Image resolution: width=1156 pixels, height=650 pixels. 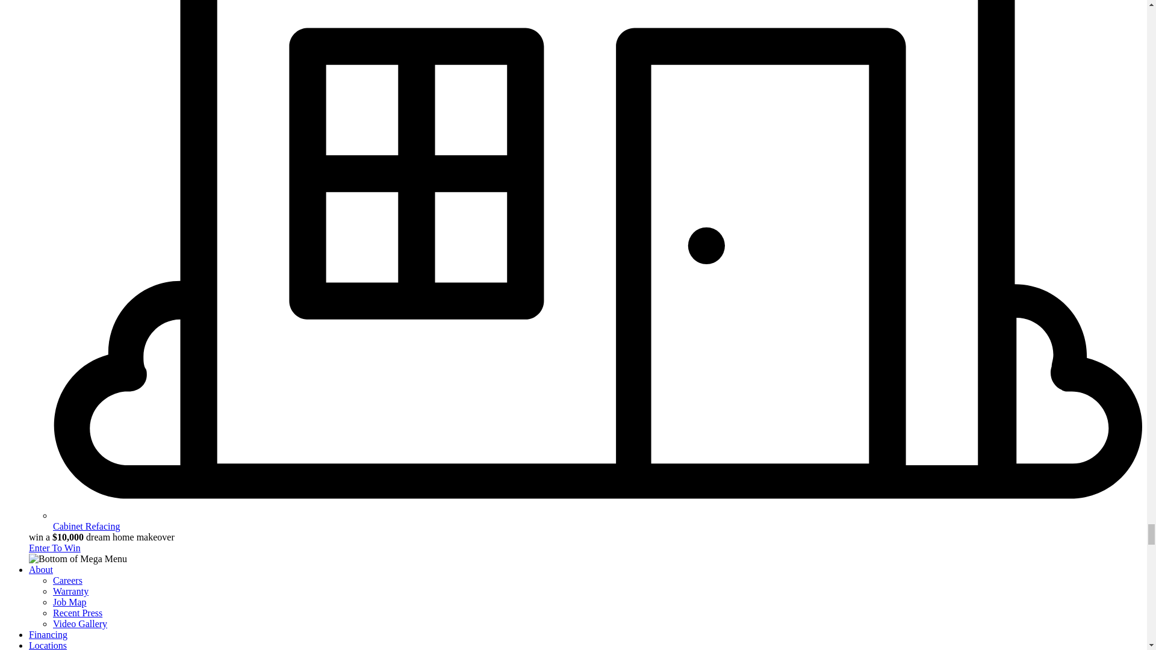 What do you see at coordinates (80, 624) in the screenshot?
I see `Video Gallery` at bounding box center [80, 624].